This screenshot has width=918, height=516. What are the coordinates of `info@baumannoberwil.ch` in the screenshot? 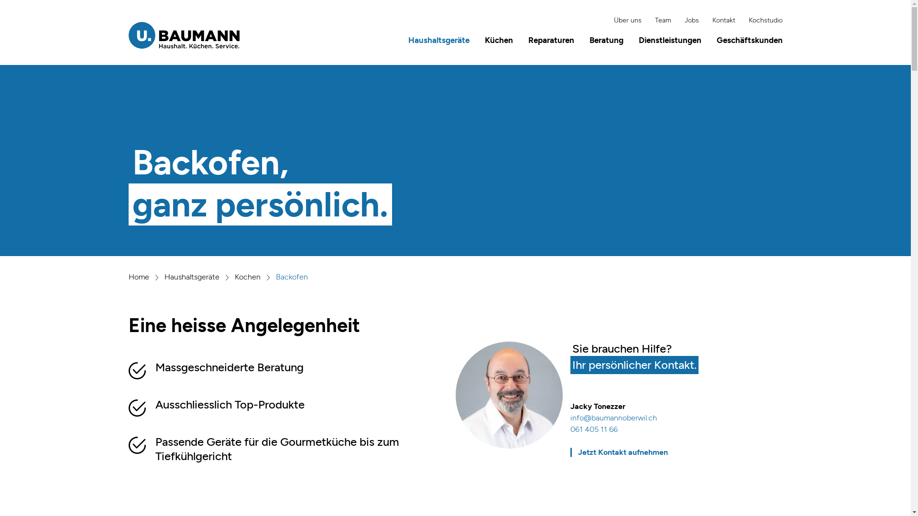 It's located at (613, 418).